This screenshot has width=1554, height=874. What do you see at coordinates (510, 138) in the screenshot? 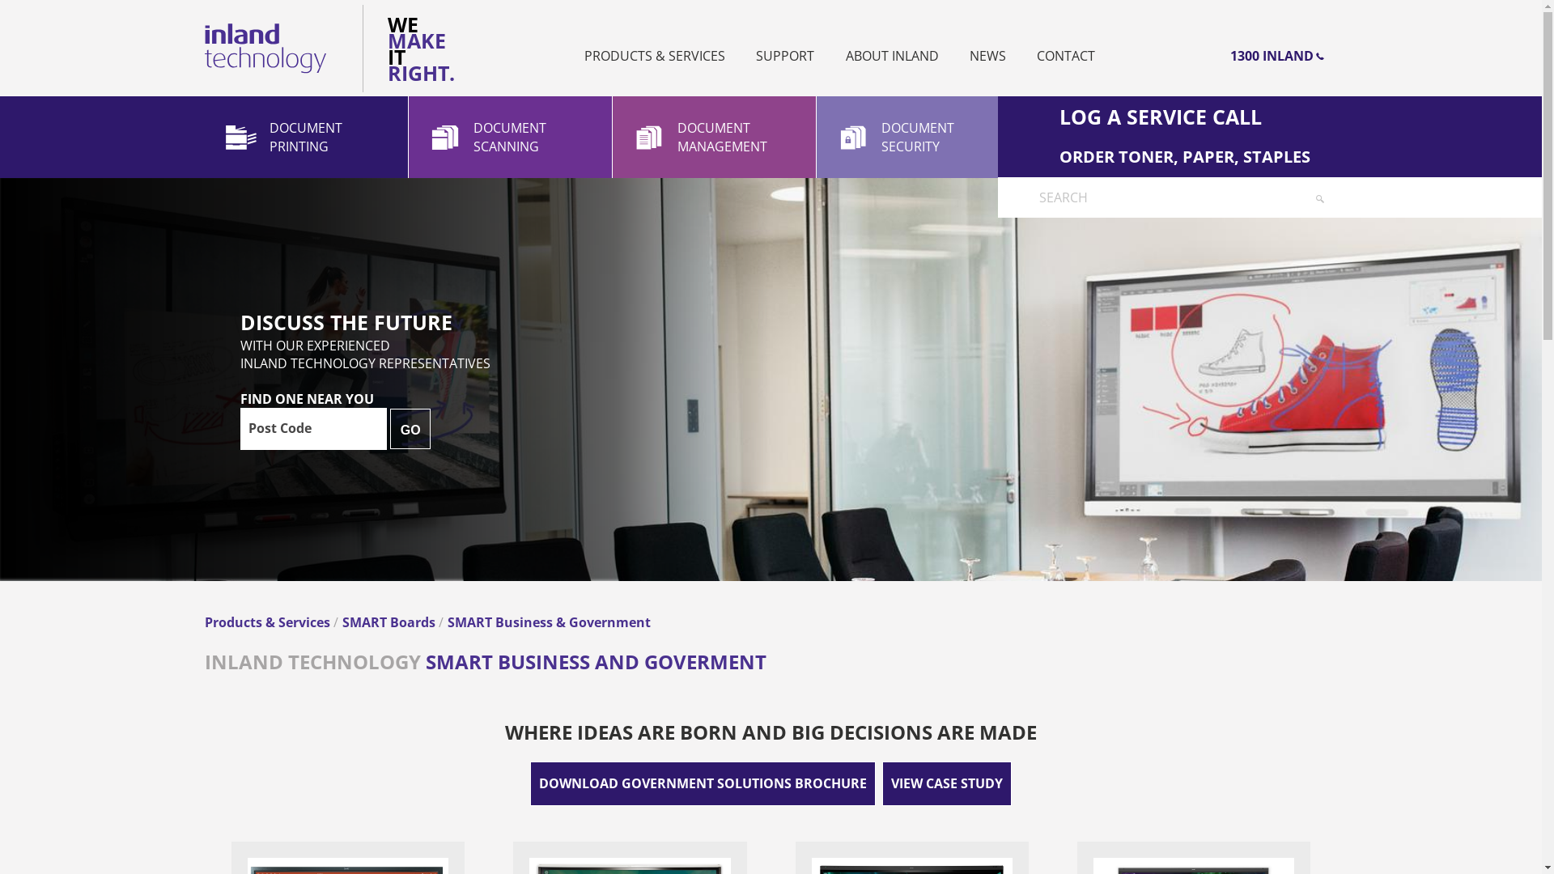
I see `DOCUMENT SCANNING` at bounding box center [510, 138].